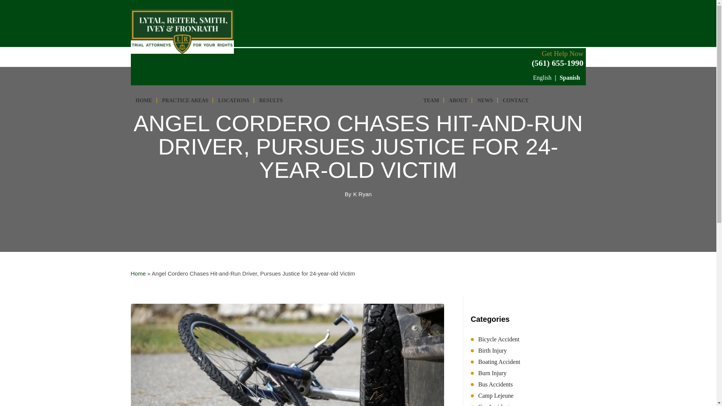 The image size is (722, 406). What do you see at coordinates (569, 77) in the screenshot?
I see `Spanish` at bounding box center [569, 77].